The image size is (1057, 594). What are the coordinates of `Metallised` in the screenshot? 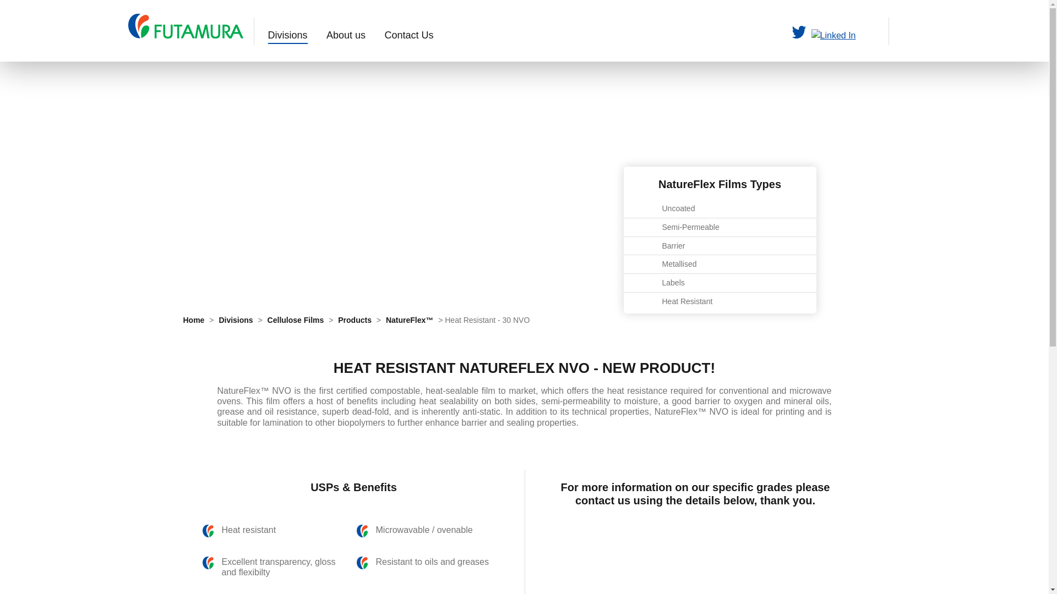 It's located at (720, 264).